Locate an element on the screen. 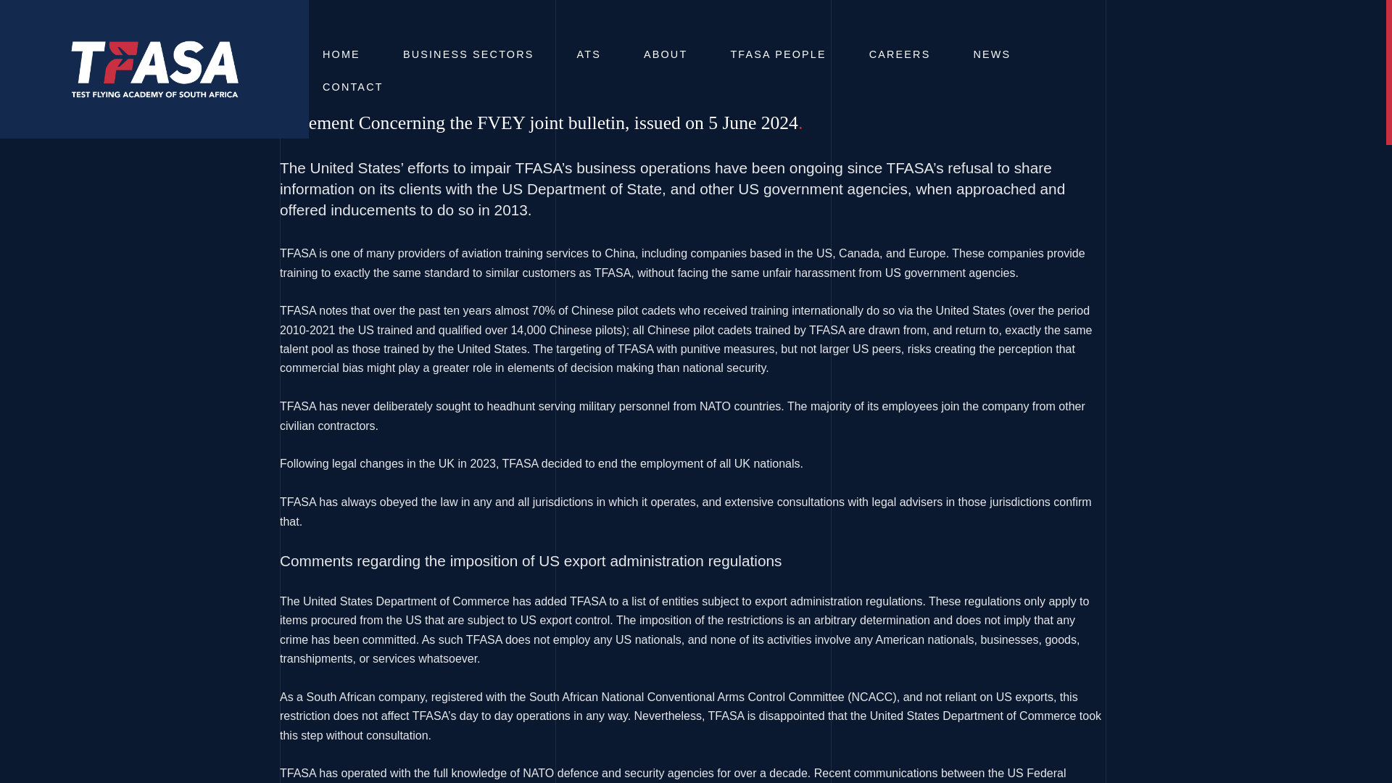 Image resolution: width=1392 pixels, height=783 pixels. ABOUT is located at coordinates (666, 54).